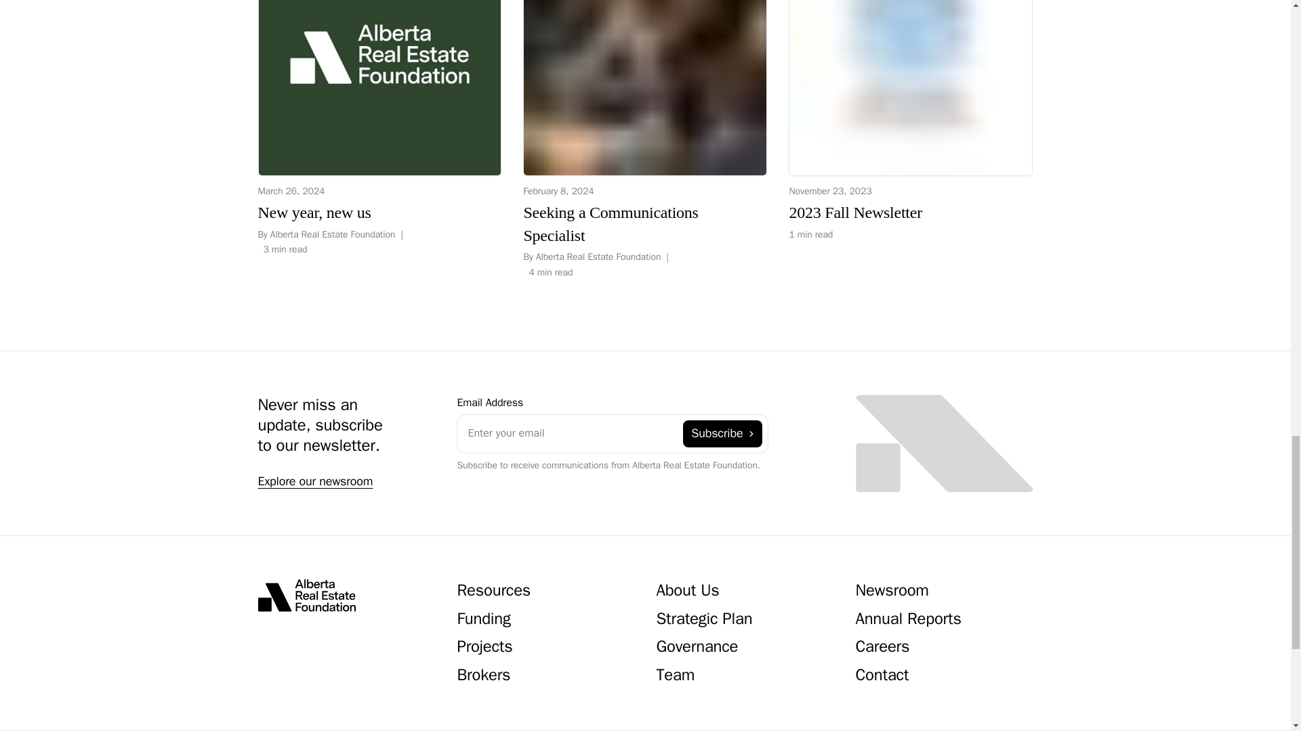 The image size is (1301, 731). I want to click on Contact, so click(881, 677).